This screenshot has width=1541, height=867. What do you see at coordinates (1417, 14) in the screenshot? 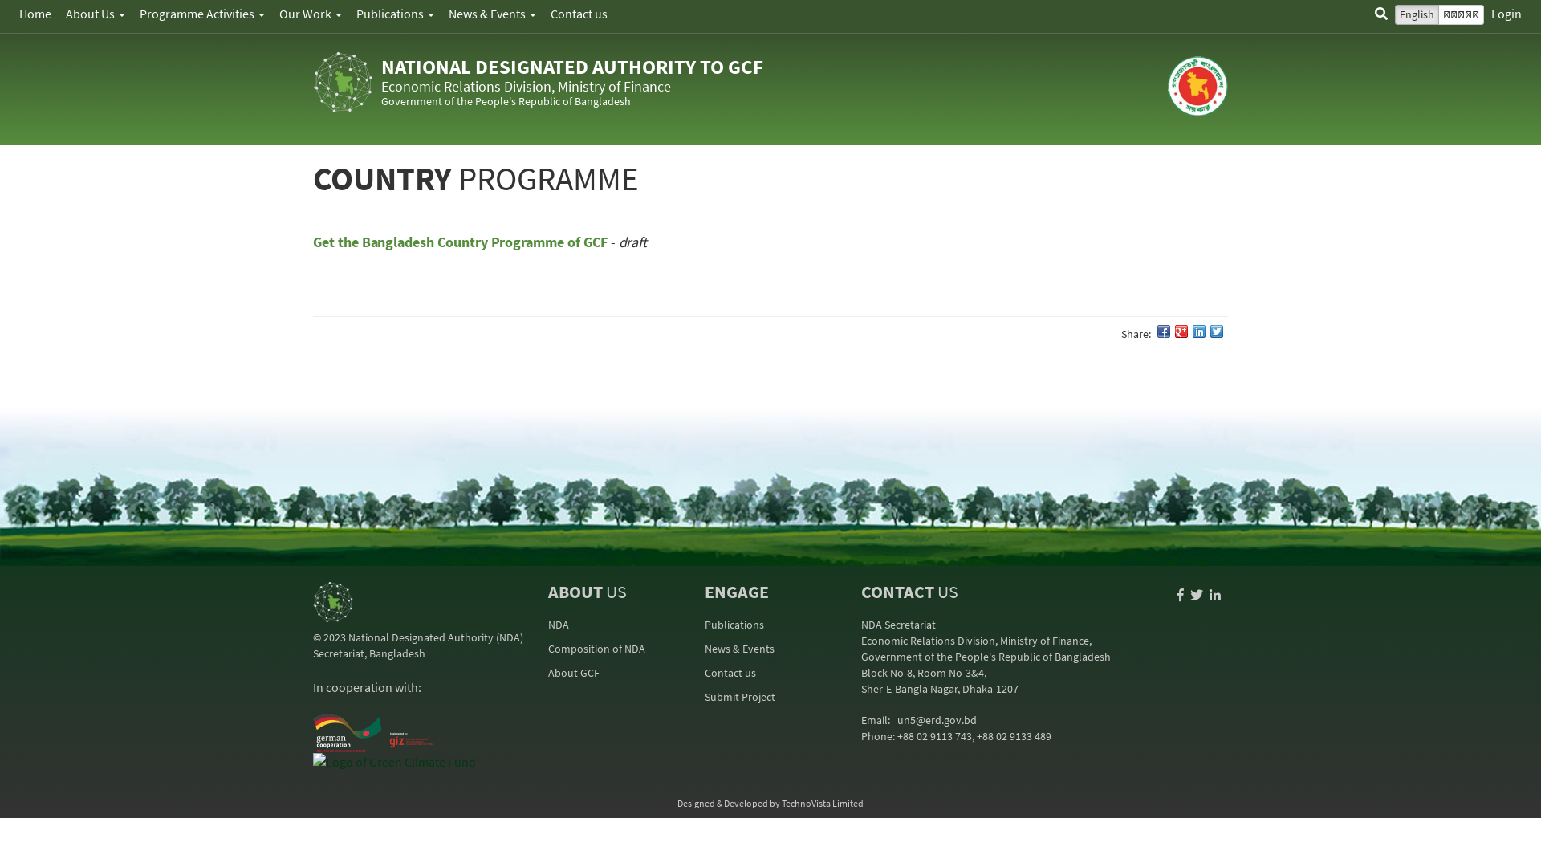
I see `English` at bounding box center [1417, 14].